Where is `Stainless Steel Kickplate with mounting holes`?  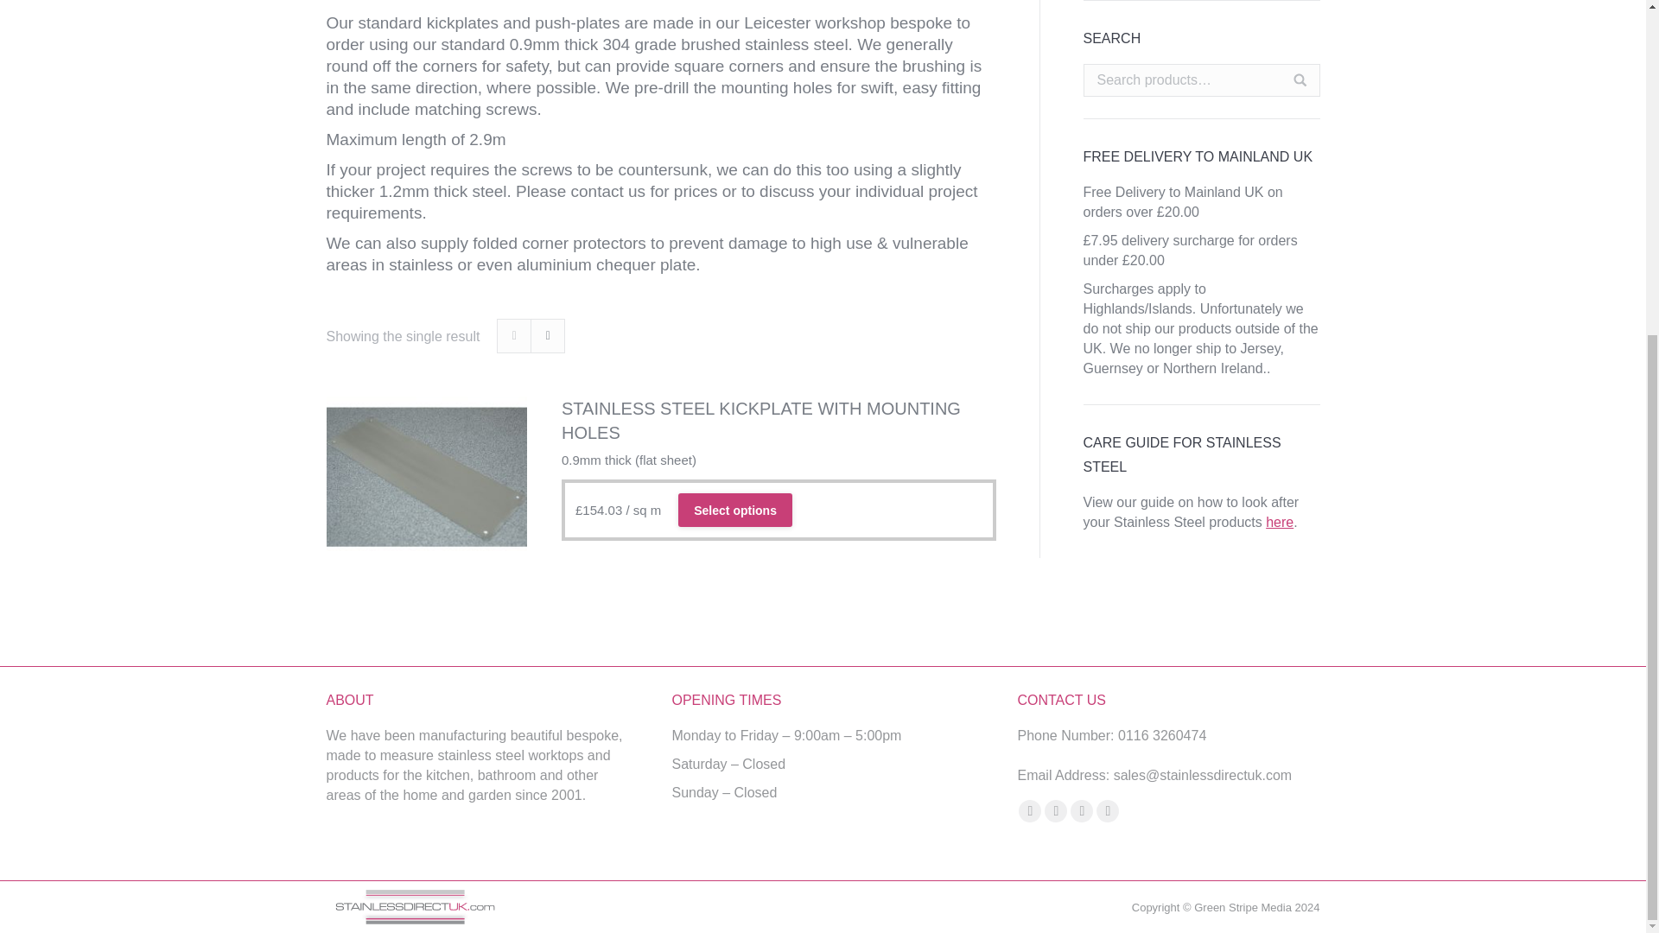
Stainless Steel Kickplate with mounting holes is located at coordinates (779, 421).